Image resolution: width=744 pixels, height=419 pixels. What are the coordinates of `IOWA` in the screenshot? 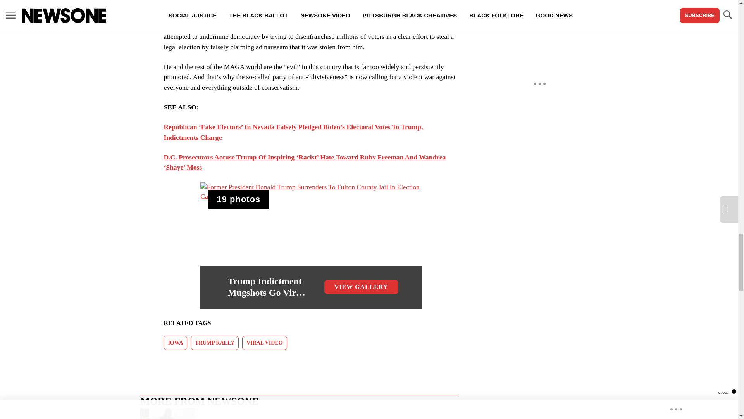 It's located at (175, 343).